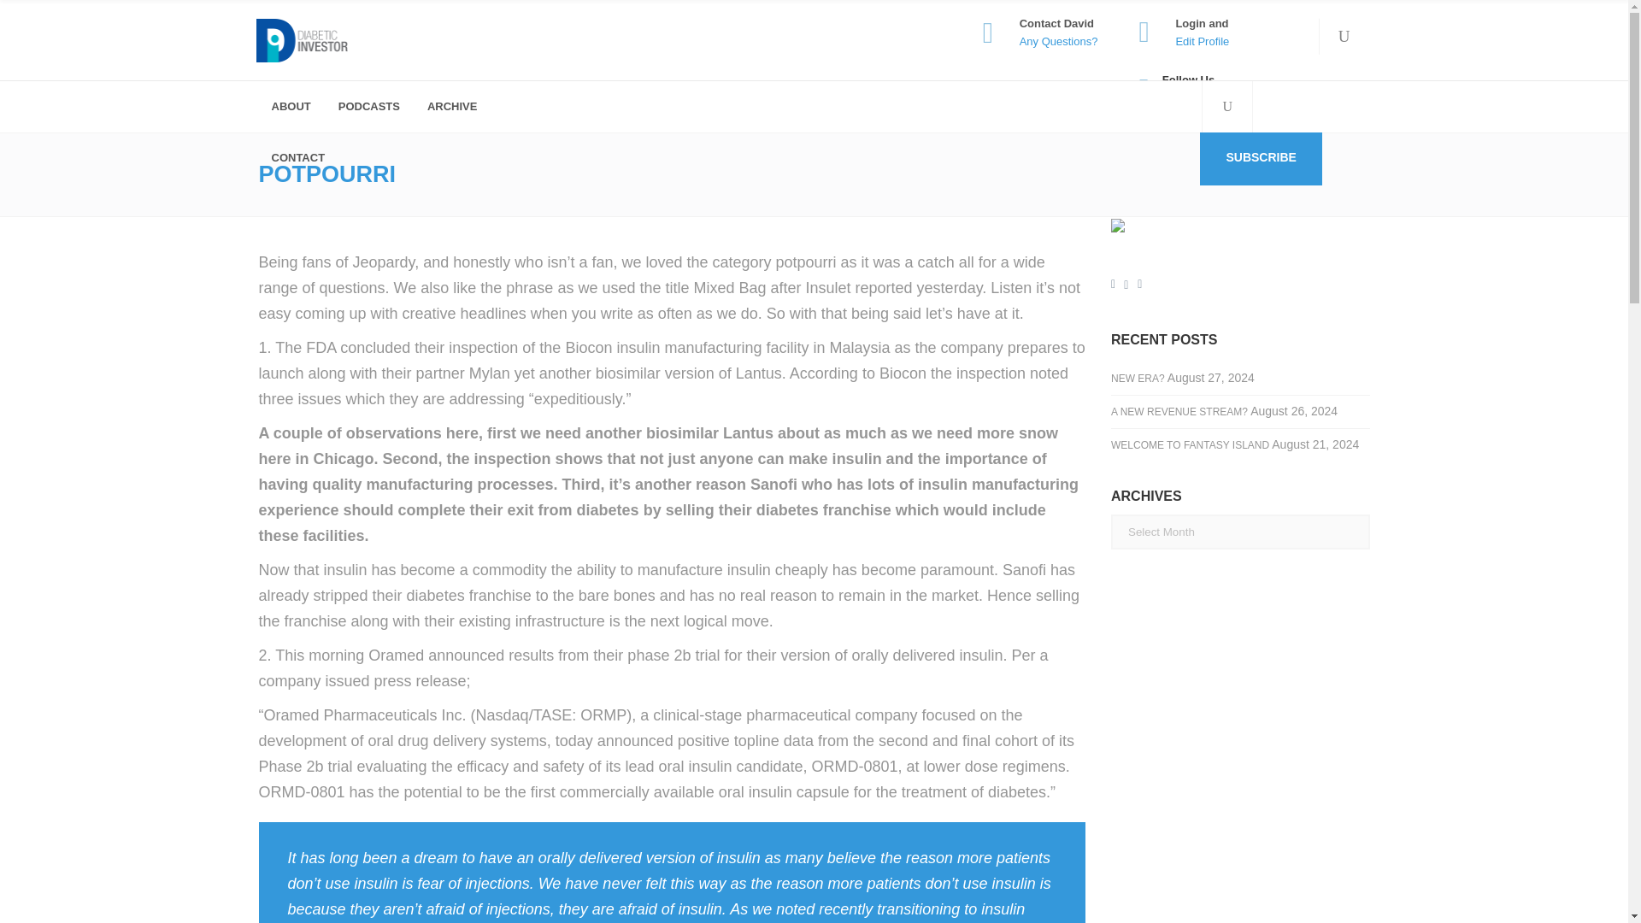 Image resolution: width=1641 pixels, height=923 pixels. Describe the element at coordinates (1056, 23) in the screenshot. I see `Contact David` at that location.